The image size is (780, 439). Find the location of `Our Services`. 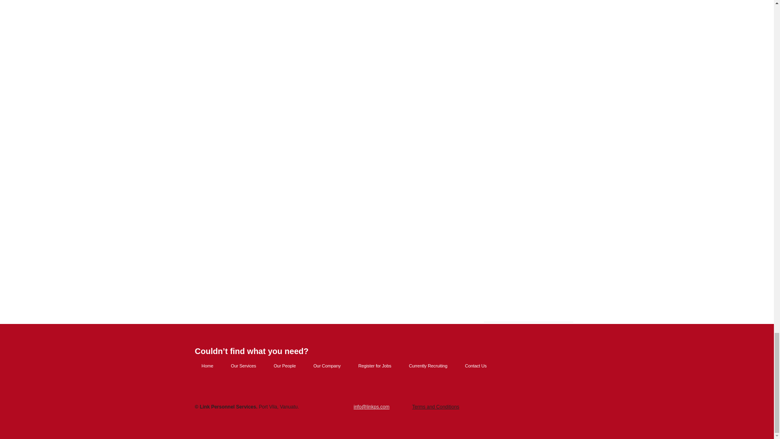

Our Services is located at coordinates (244, 366).